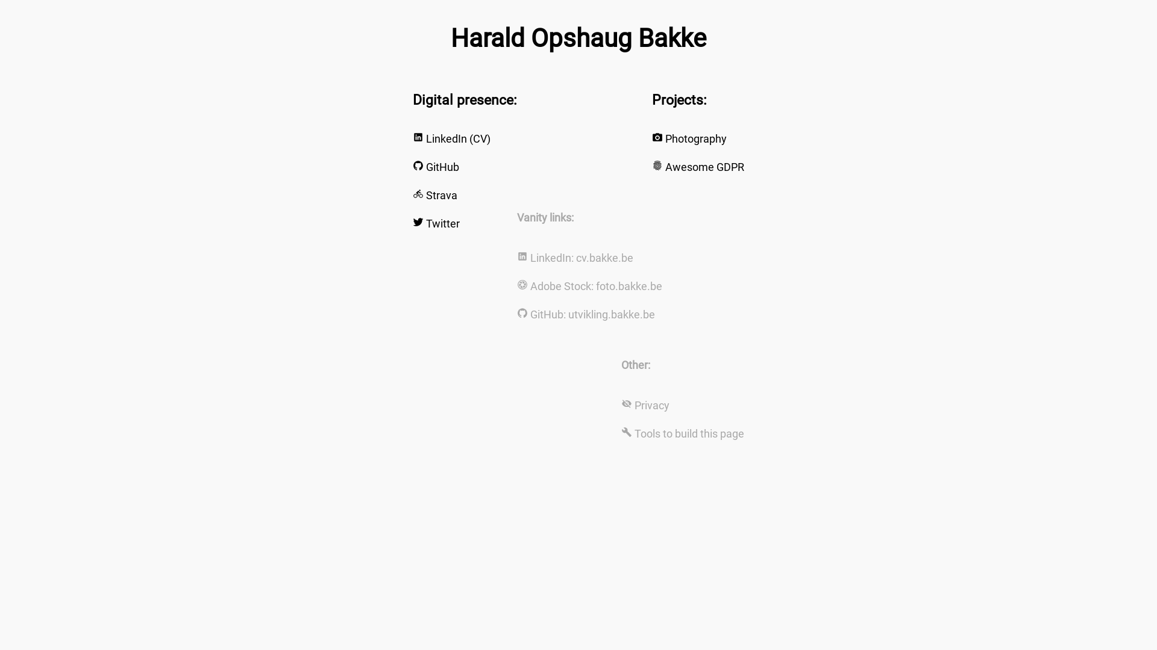  Describe the element at coordinates (442, 195) in the screenshot. I see `Strava` at that location.